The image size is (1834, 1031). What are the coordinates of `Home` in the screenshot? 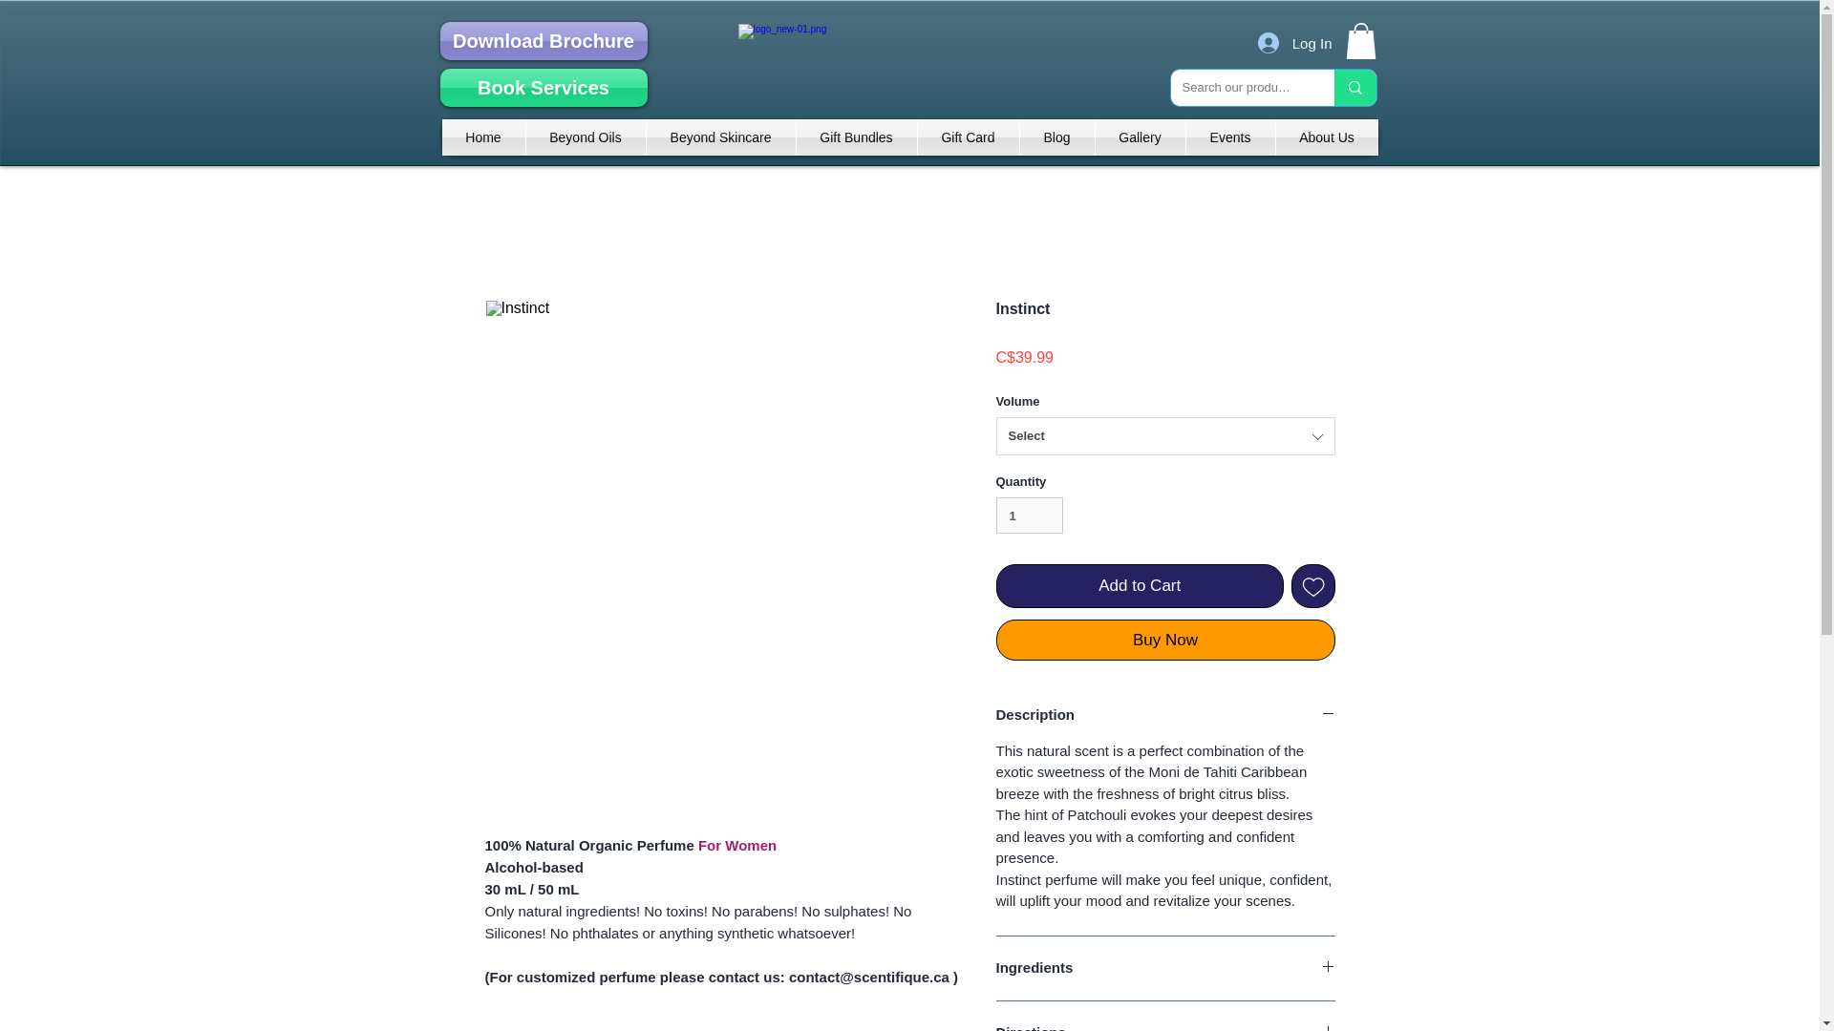 It's located at (483, 137).